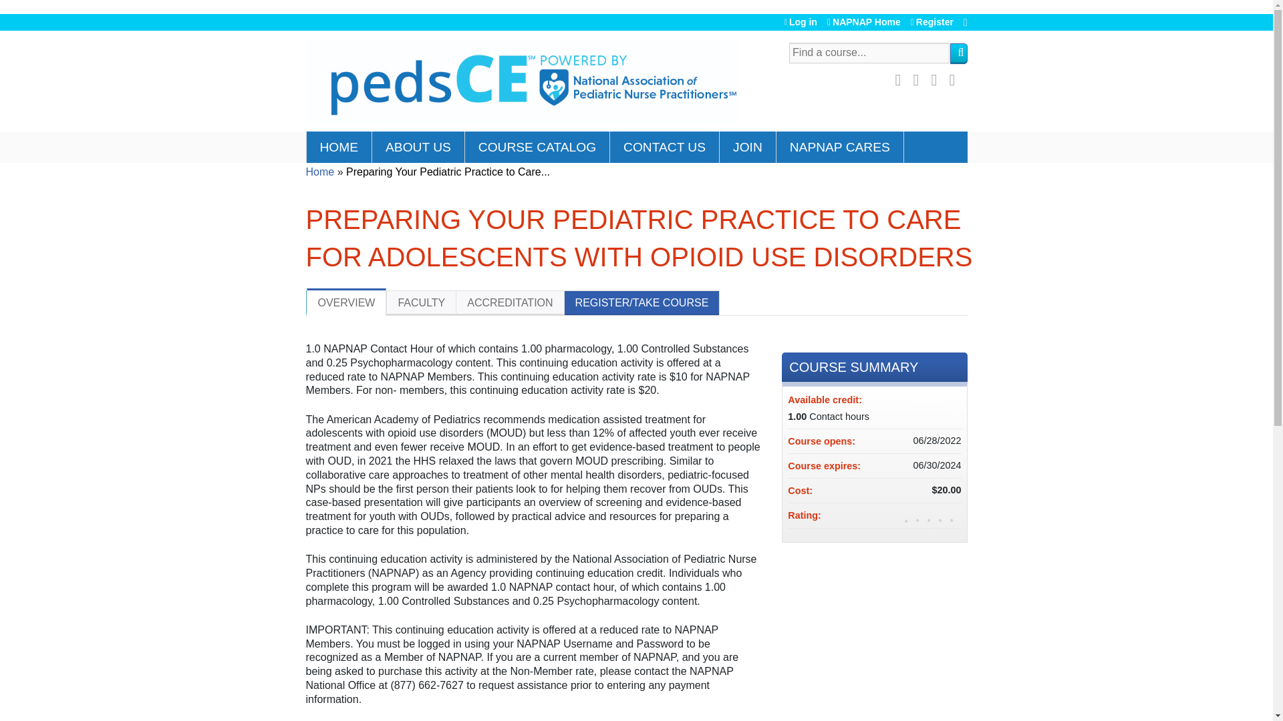  Describe the element at coordinates (523, 81) in the screenshot. I see `Home` at that location.